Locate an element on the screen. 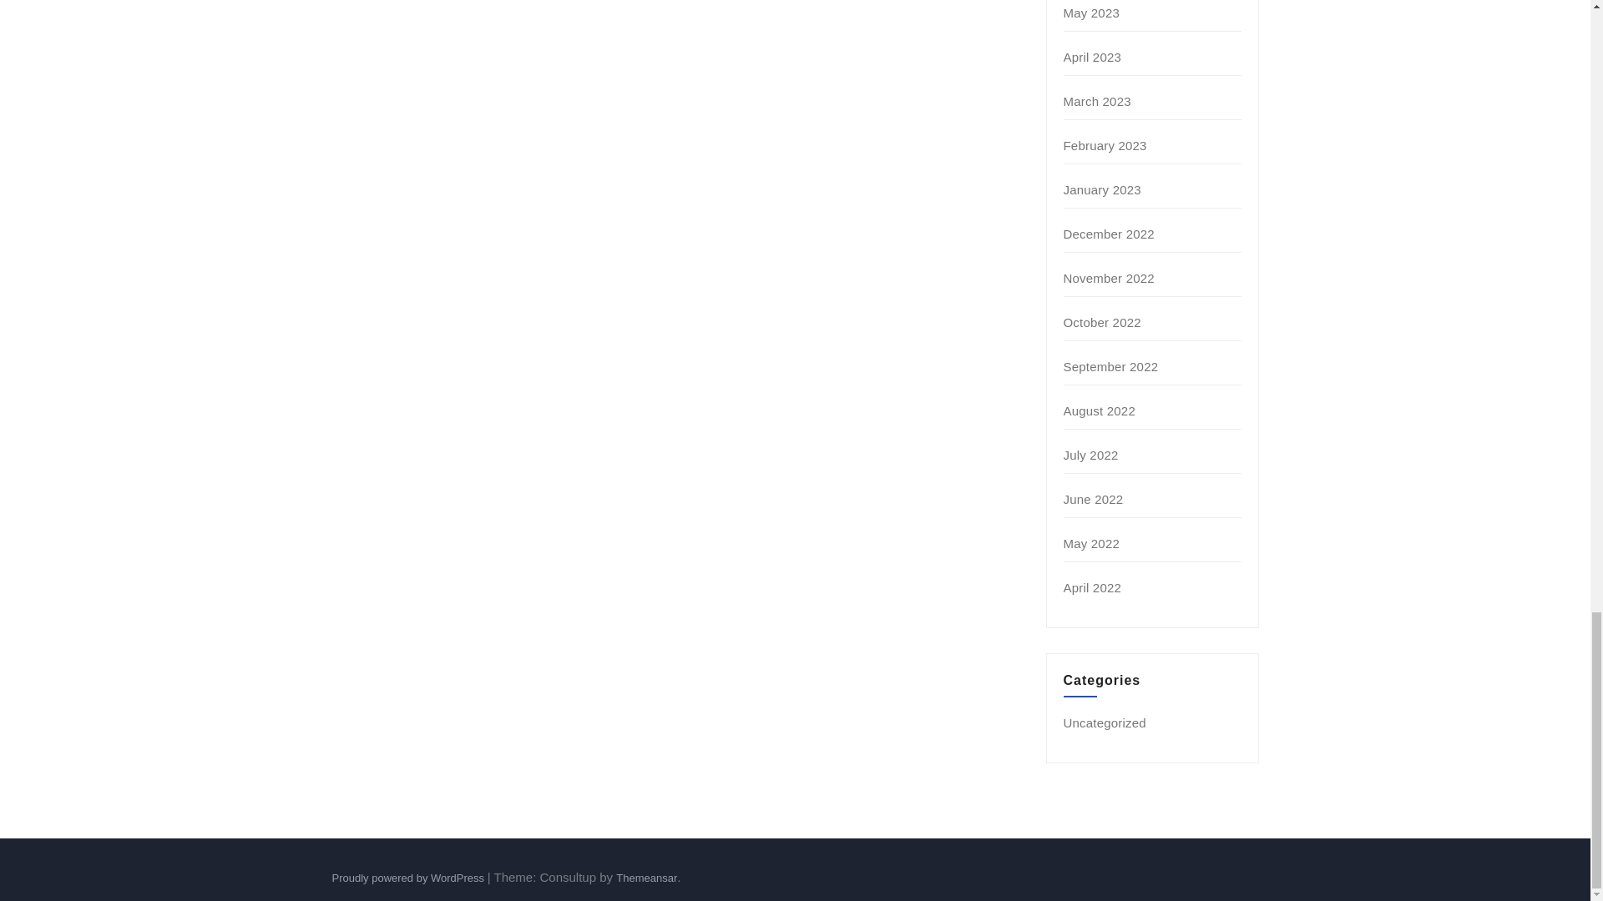 This screenshot has width=1603, height=901. August 2022 is located at coordinates (1099, 410).